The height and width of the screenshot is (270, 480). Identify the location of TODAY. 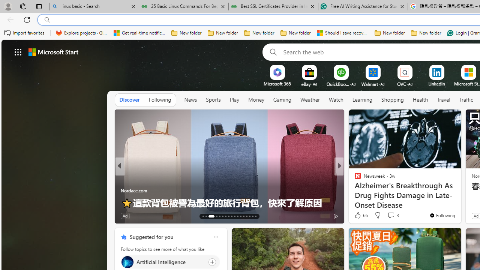
(354, 178).